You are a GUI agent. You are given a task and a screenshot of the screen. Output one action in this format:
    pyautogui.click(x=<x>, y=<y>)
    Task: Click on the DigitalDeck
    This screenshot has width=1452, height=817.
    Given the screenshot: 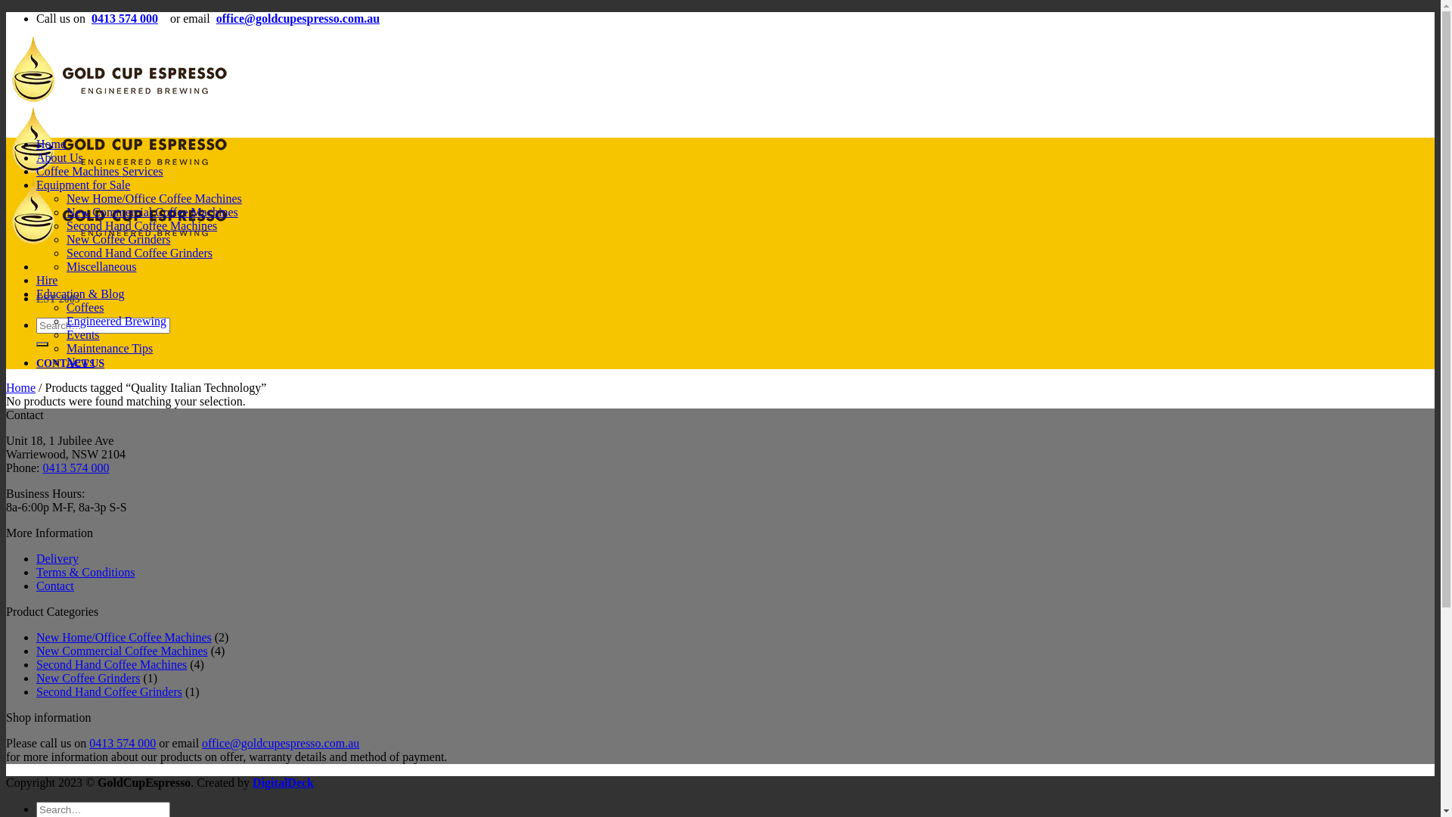 What is the action you would take?
    pyautogui.click(x=283, y=782)
    